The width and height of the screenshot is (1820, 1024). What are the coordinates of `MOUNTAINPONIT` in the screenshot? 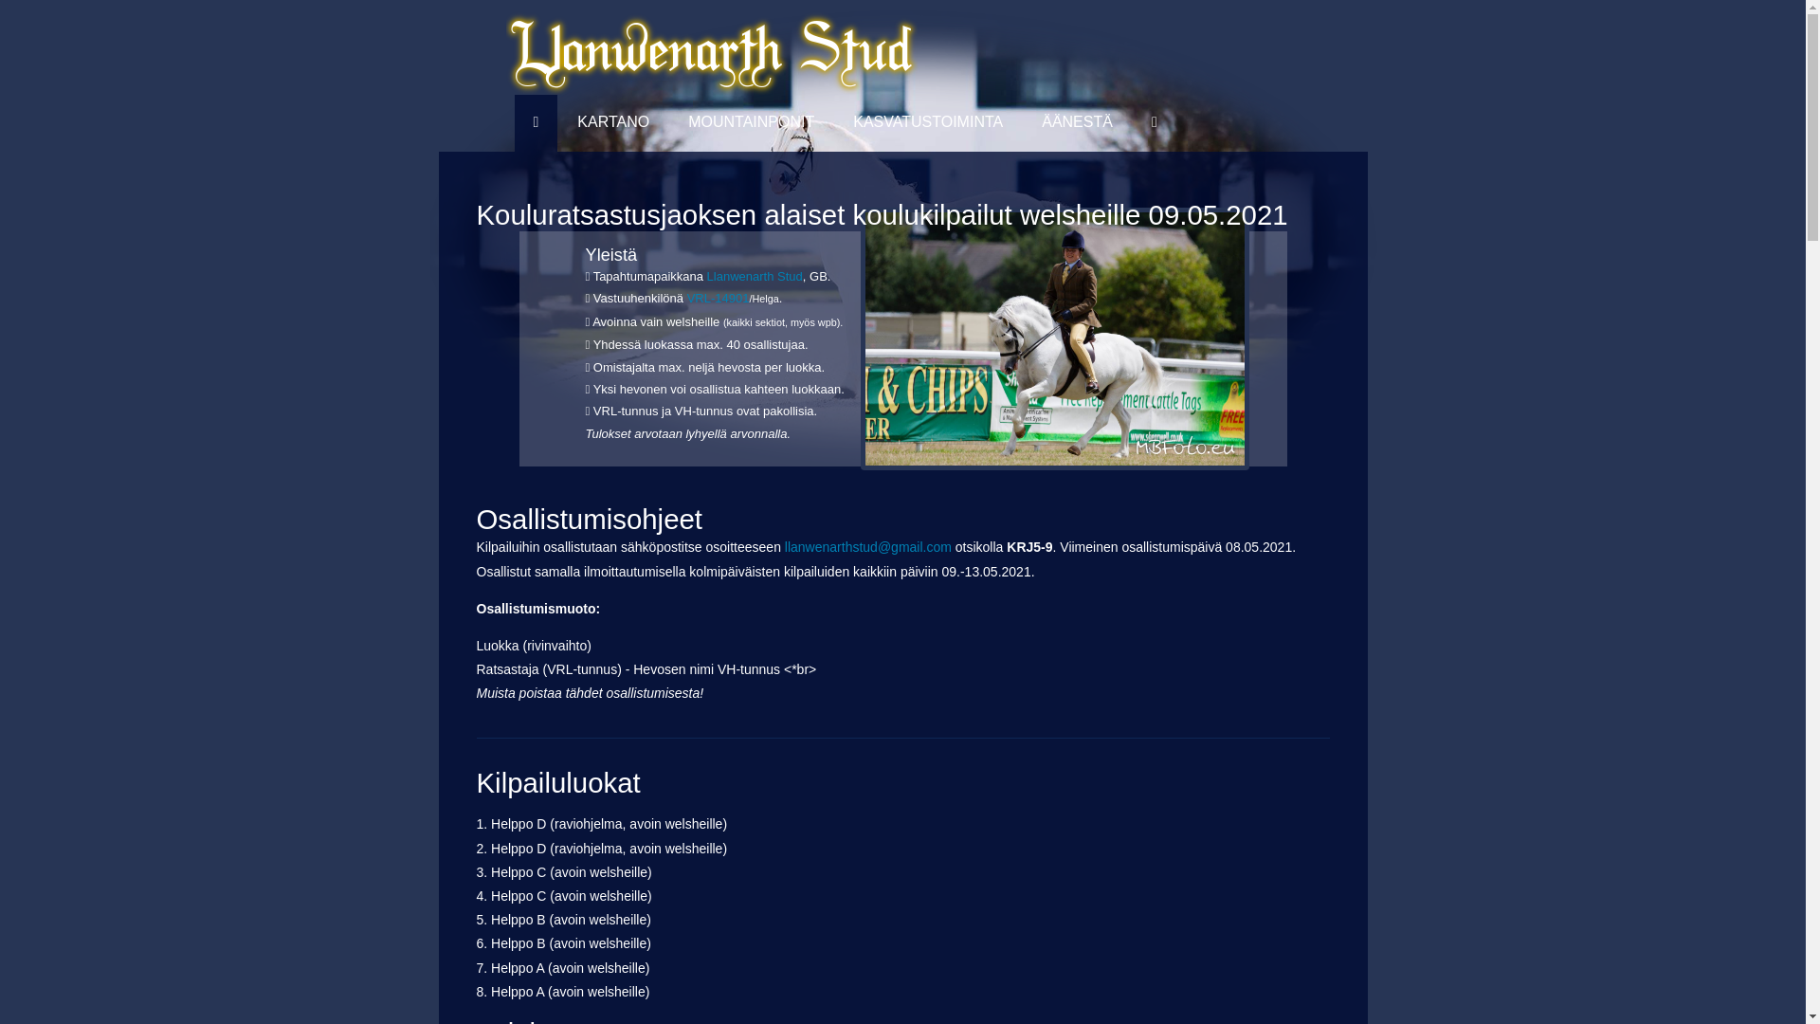 It's located at (751, 123).